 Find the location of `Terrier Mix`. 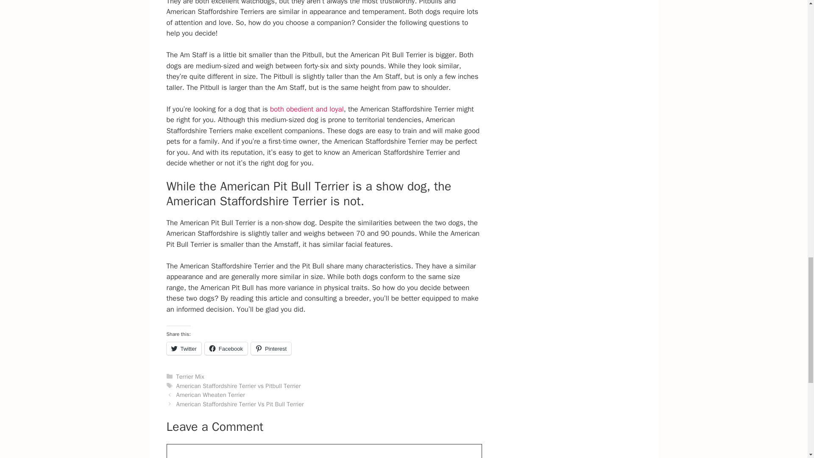

Terrier Mix is located at coordinates (190, 377).